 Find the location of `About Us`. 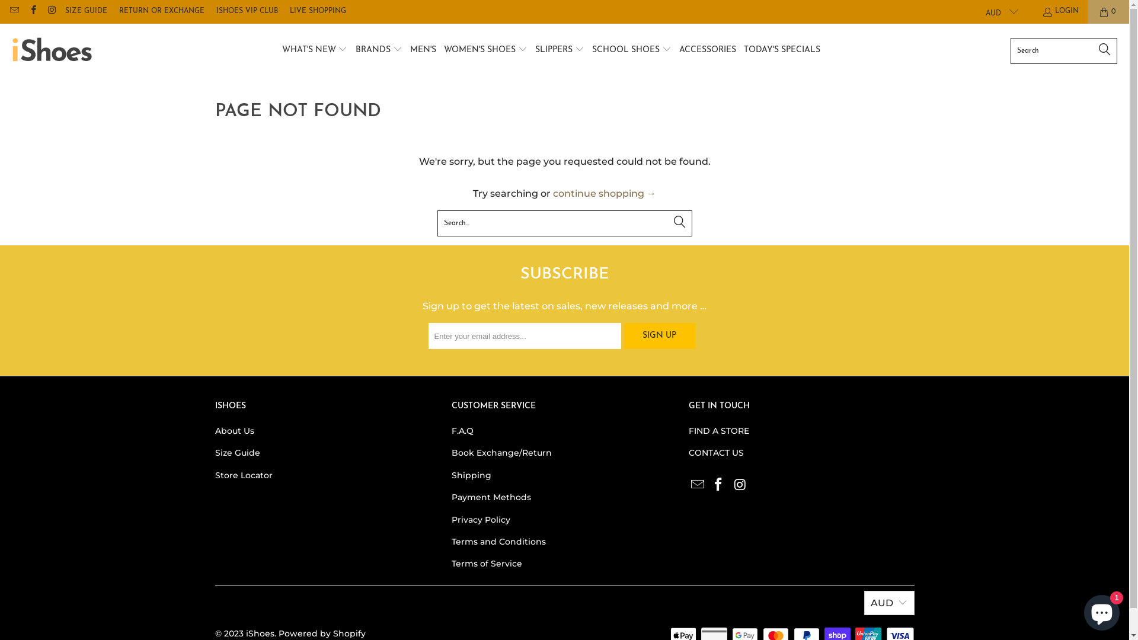

About Us is located at coordinates (234, 431).